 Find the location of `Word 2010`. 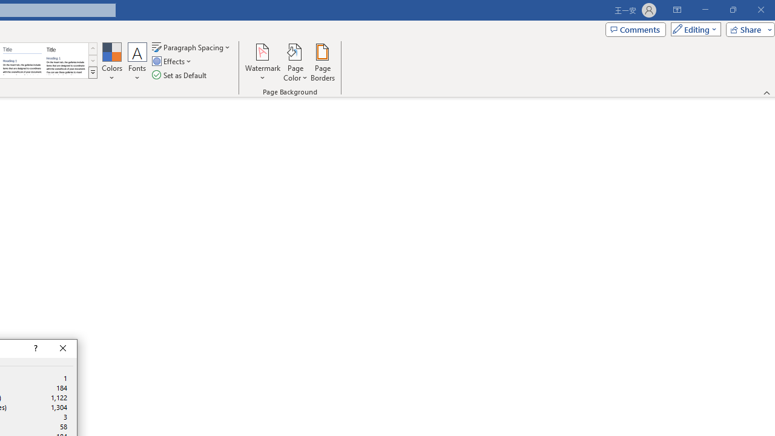

Word 2010 is located at coordinates (22, 61).